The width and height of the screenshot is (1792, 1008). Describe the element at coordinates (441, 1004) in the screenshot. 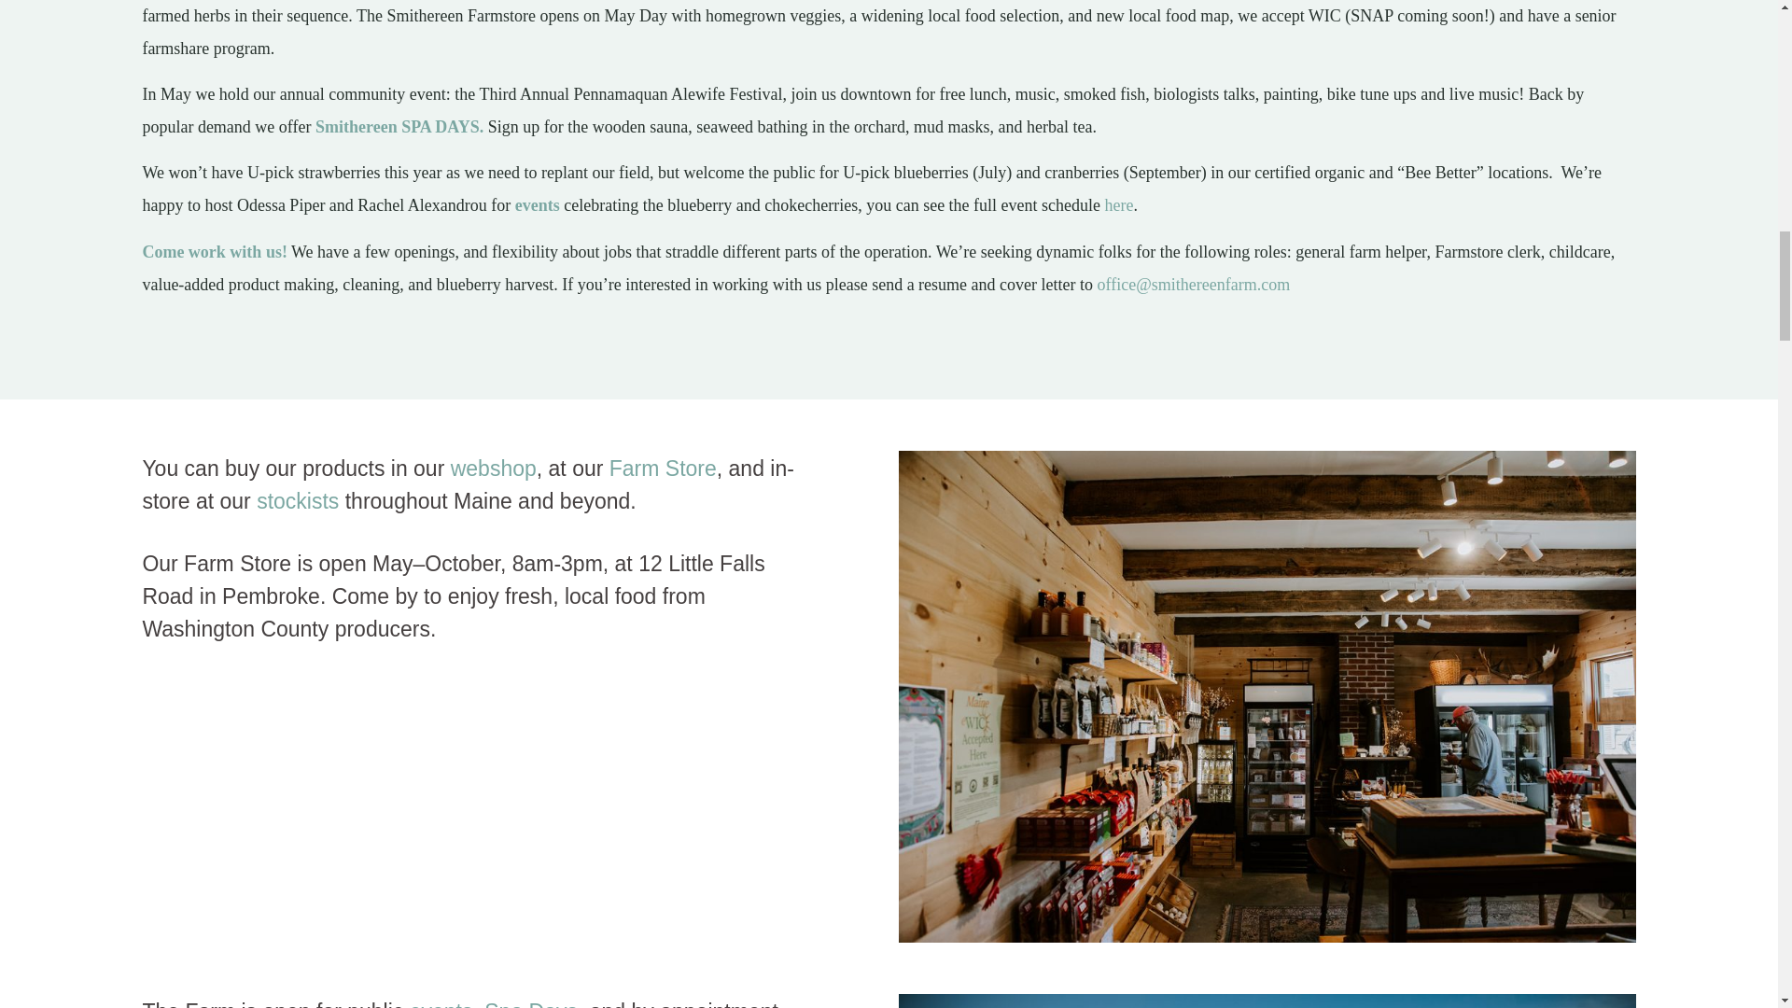

I see `events` at that location.